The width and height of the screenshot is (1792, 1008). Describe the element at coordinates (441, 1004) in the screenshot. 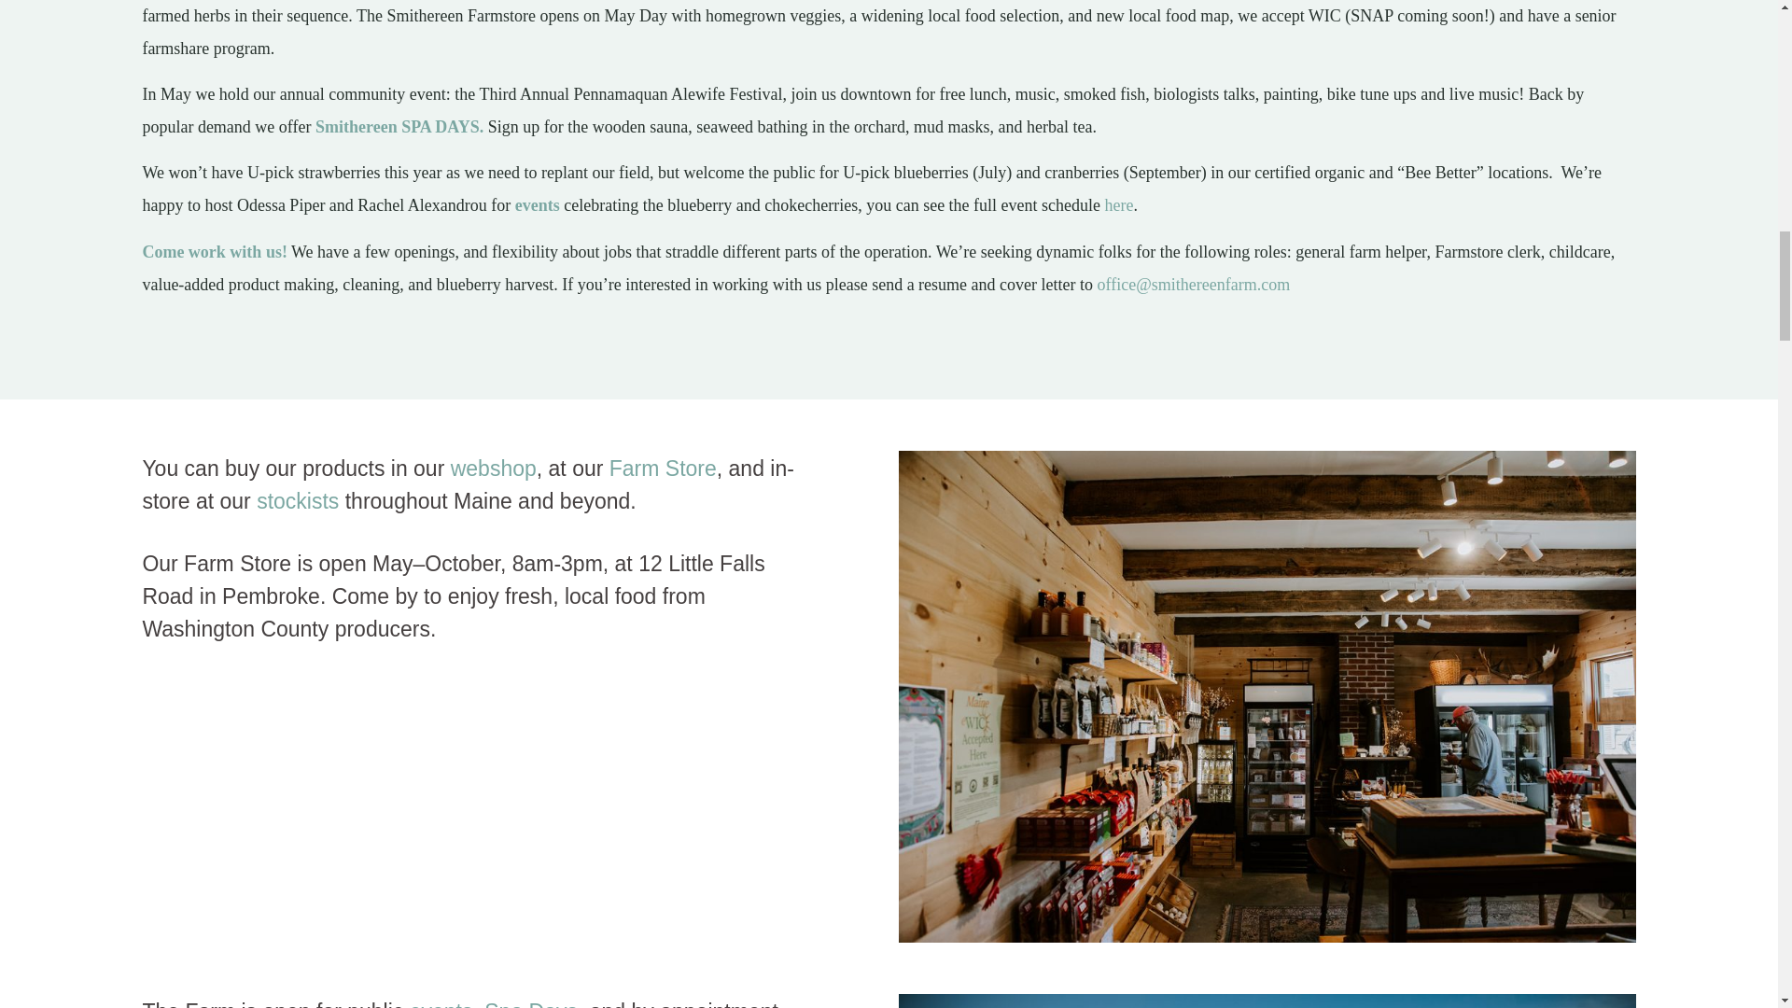

I see `events` at that location.